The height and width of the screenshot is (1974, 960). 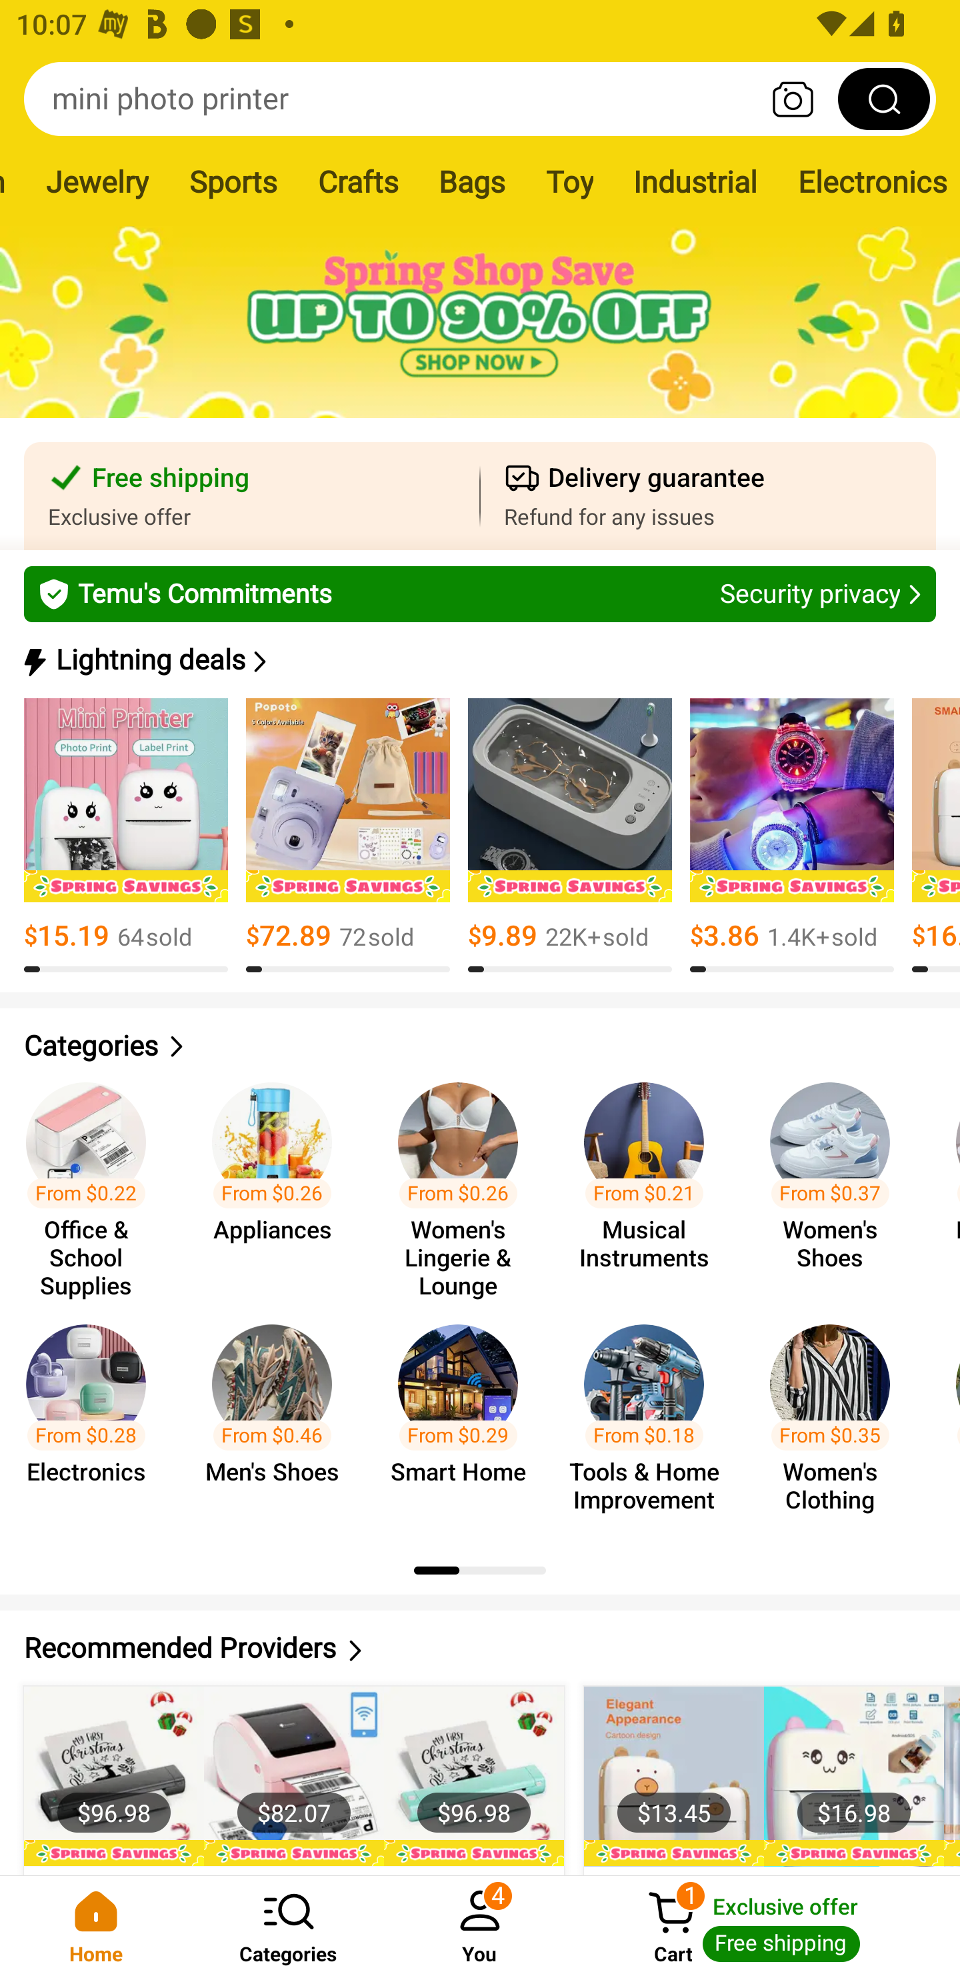 What do you see at coordinates (97, 181) in the screenshot?
I see `Jewelry` at bounding box center [97, 181].